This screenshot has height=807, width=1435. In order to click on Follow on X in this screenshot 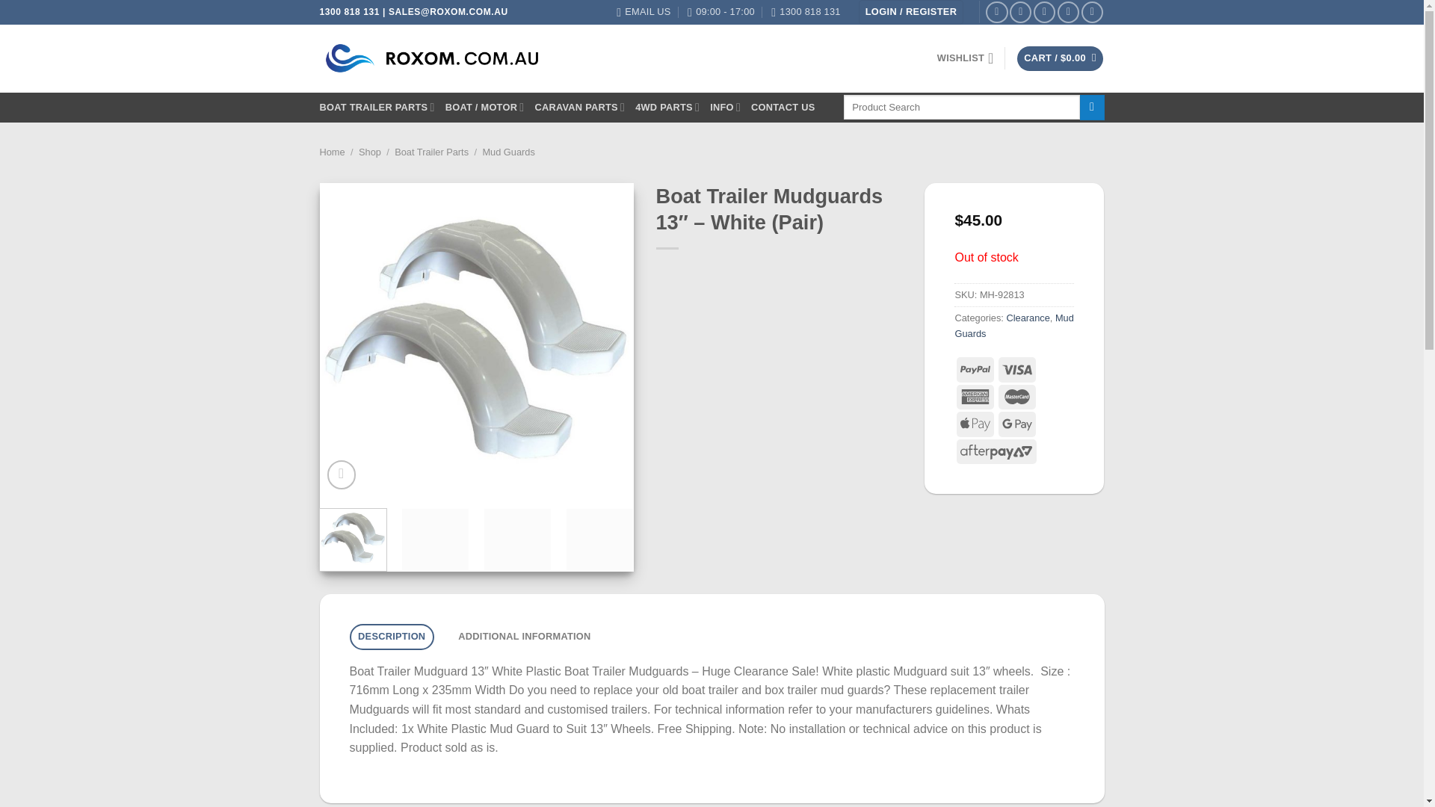, I will do `click(1043, 12)`.